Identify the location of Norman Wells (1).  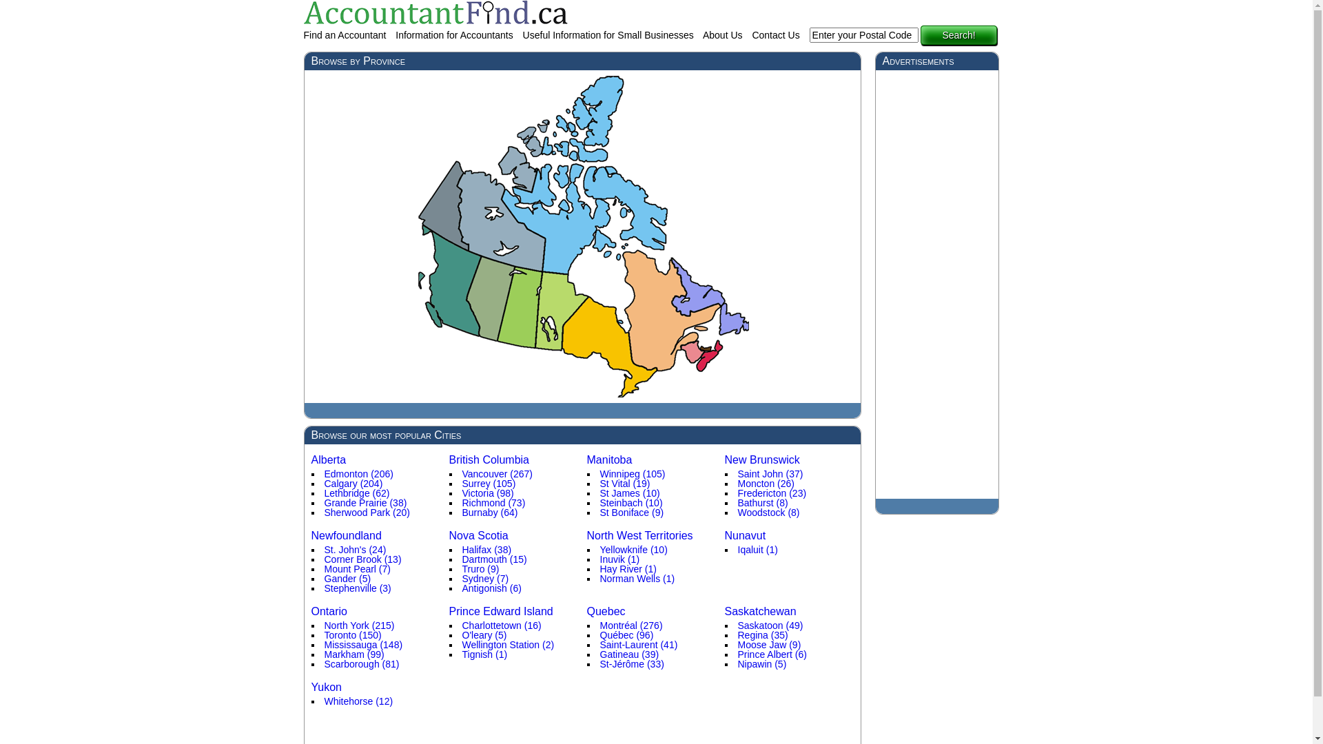
(637, 580).